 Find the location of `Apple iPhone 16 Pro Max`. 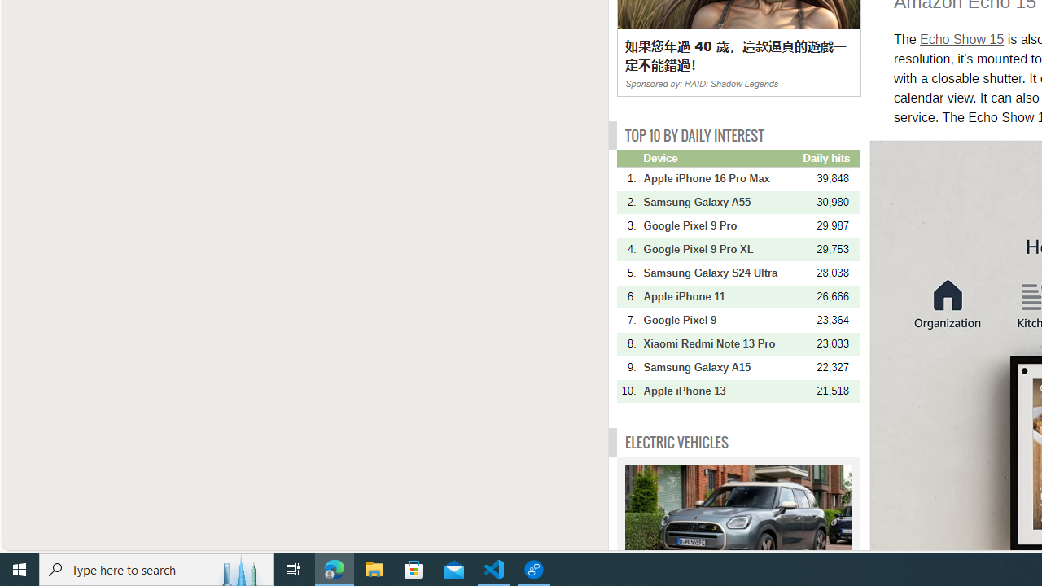

Apple iPhone 16 Pro Max is located at coordinates (721, 178).